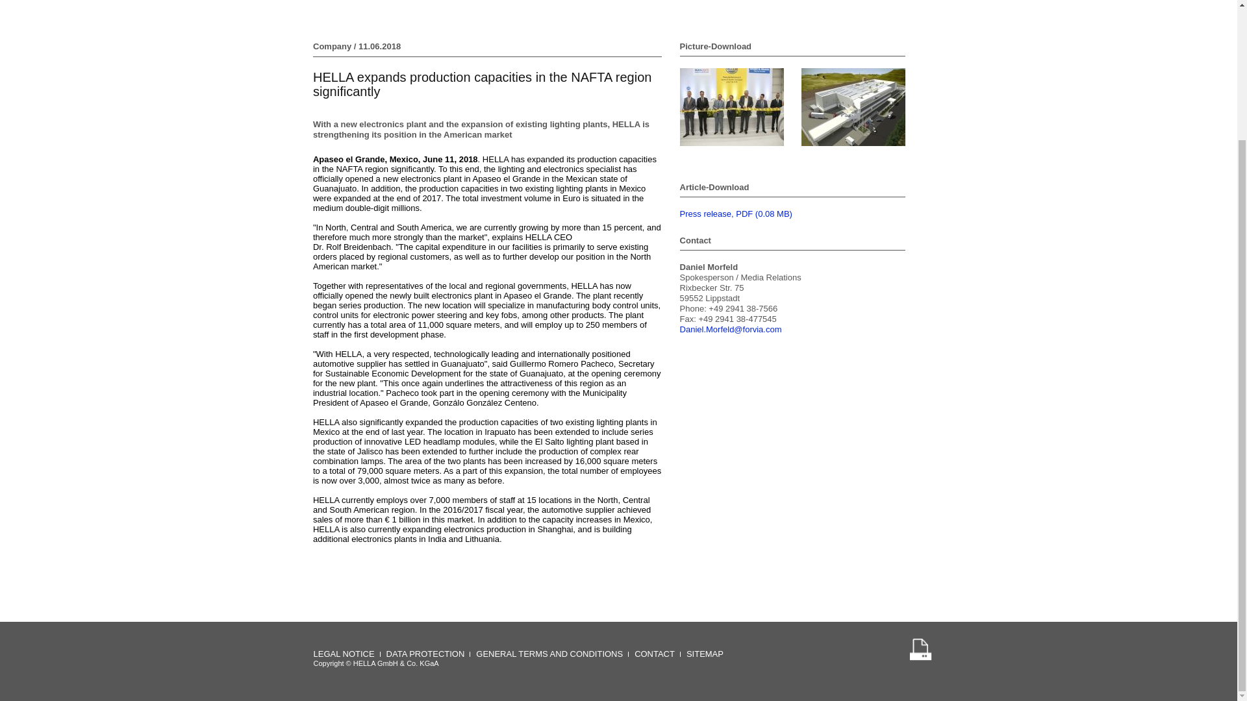 The width and height of the screenshot is (1247, 701). I want to click on GENERAL TERMS AND CONDITIONS, so click(549, 654).